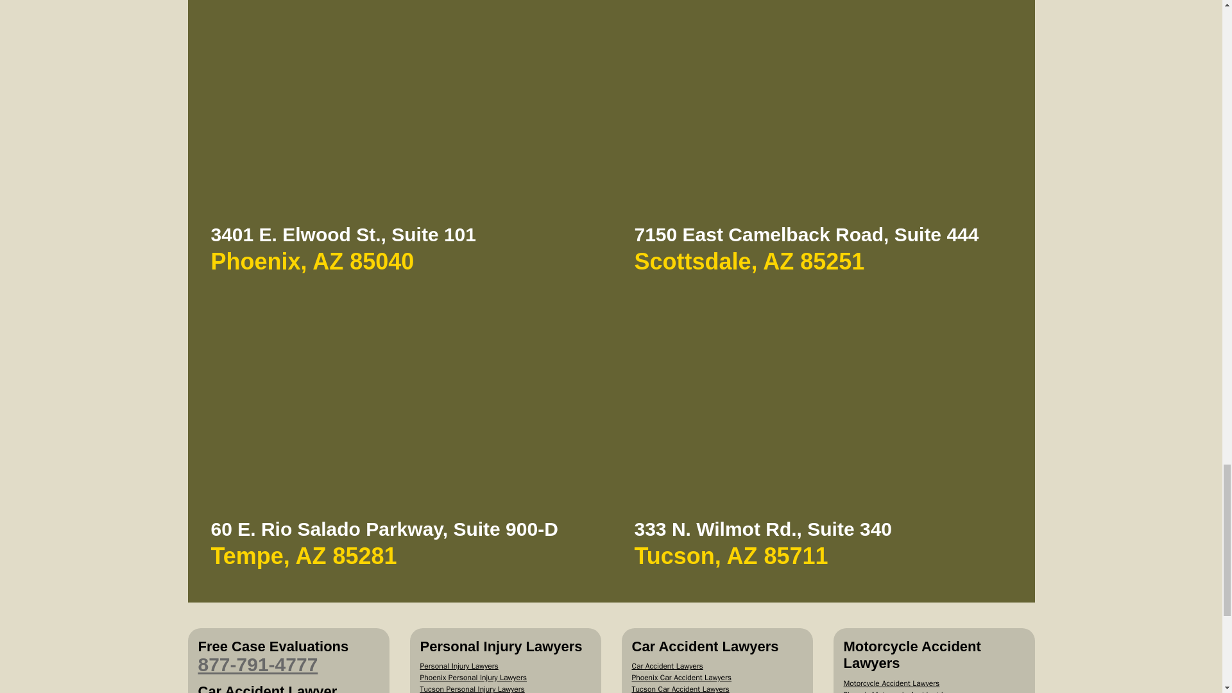 The height and width of the screenshot is (693, 1232). Describe the element at coordinates (472, 688) in the screenshot. I see `Tucson Personal Injury Lawyers` at that location.